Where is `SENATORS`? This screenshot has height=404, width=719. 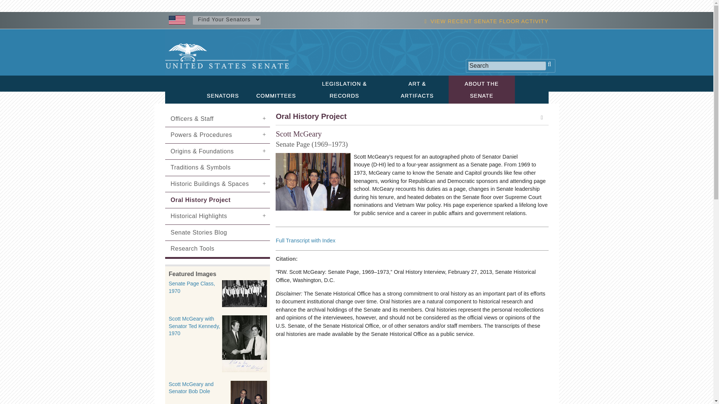 SENATORS is located at coordinates (222, 95).